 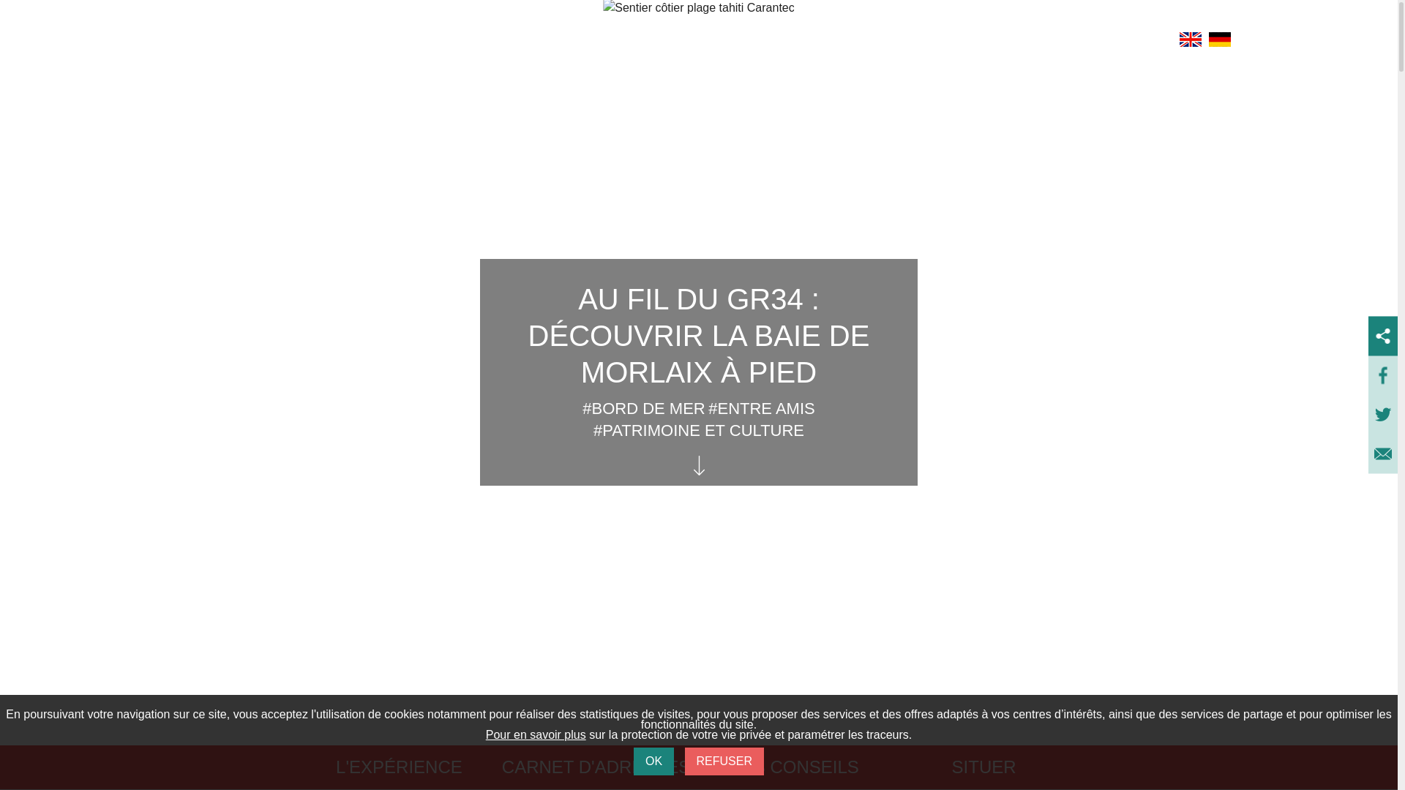 What do you see at coordinates (984, 768) in the screenshot?
I see `SITUER` at bounding box center [984, 768].